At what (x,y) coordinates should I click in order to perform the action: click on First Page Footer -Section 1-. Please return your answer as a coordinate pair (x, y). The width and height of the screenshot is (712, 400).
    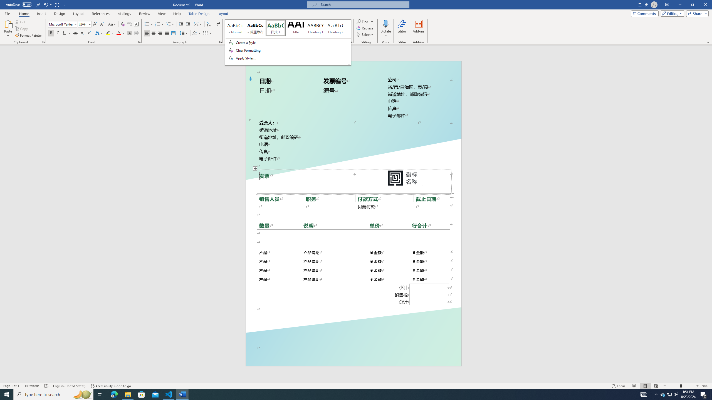
    Looking at the image, I should click on (353, 353).